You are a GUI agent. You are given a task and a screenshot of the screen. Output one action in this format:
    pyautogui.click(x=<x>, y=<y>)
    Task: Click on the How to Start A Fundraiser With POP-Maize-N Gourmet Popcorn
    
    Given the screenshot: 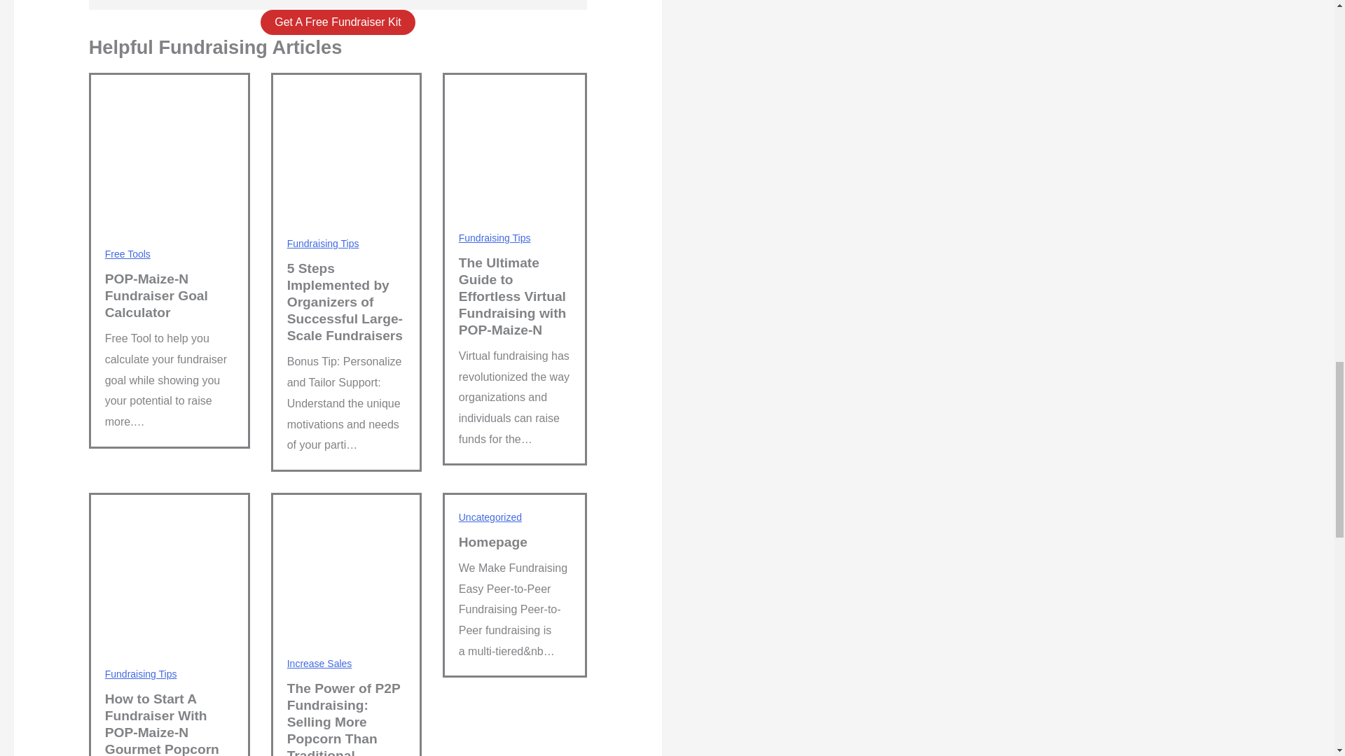 What is the action you would take?
    pyautogui.click(x=161, y=724)
    